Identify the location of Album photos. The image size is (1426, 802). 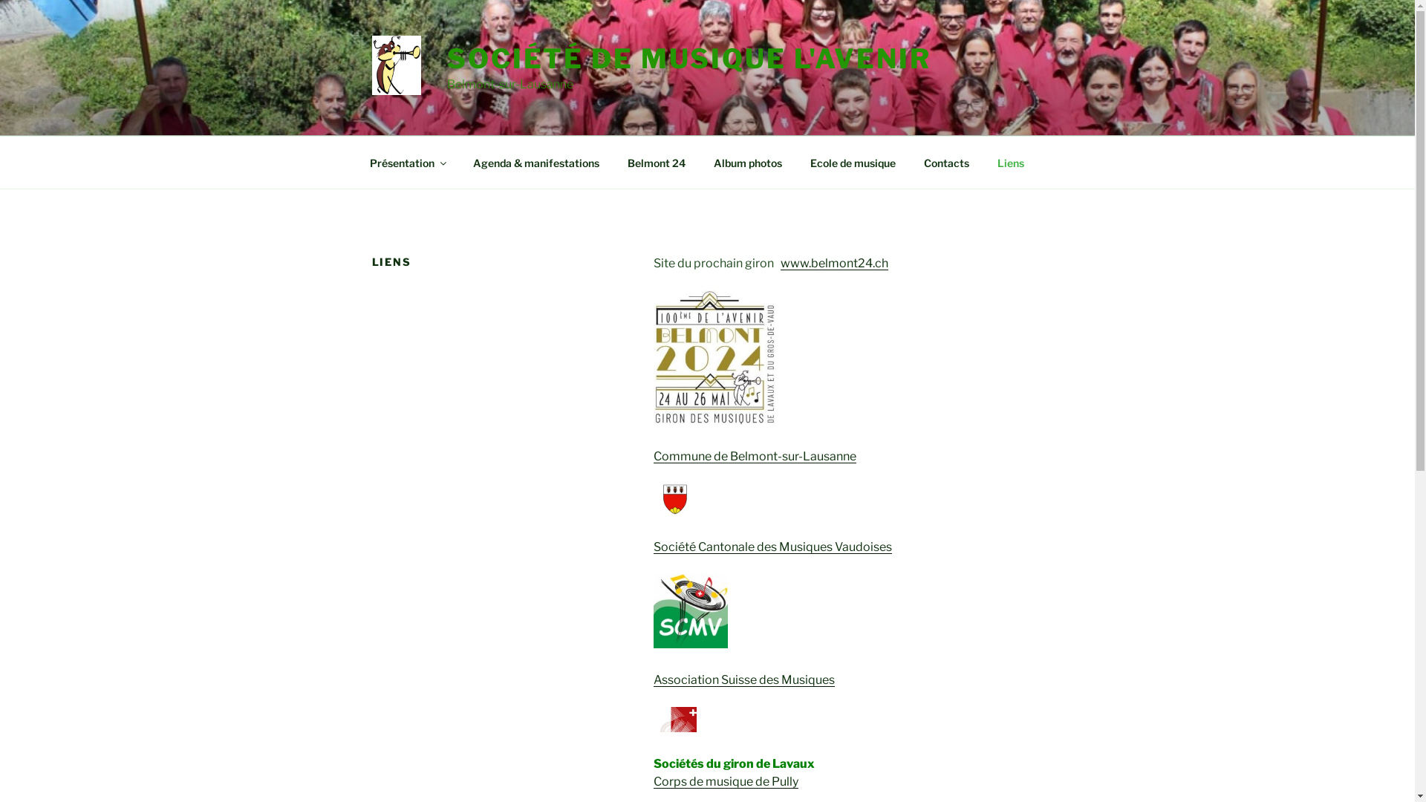
(749, 162).